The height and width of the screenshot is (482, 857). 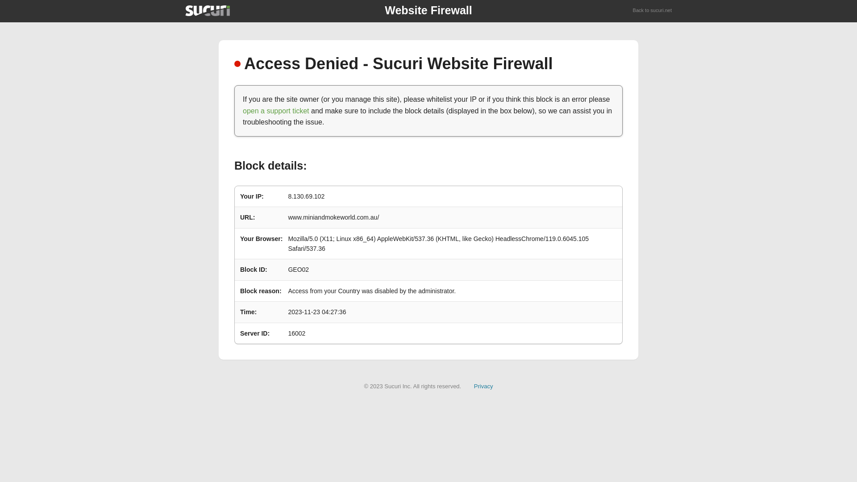 What do you see at coordinates (276, 111) in the screenshot?
I see `open a support ticket` at bounding box center [276, 111].